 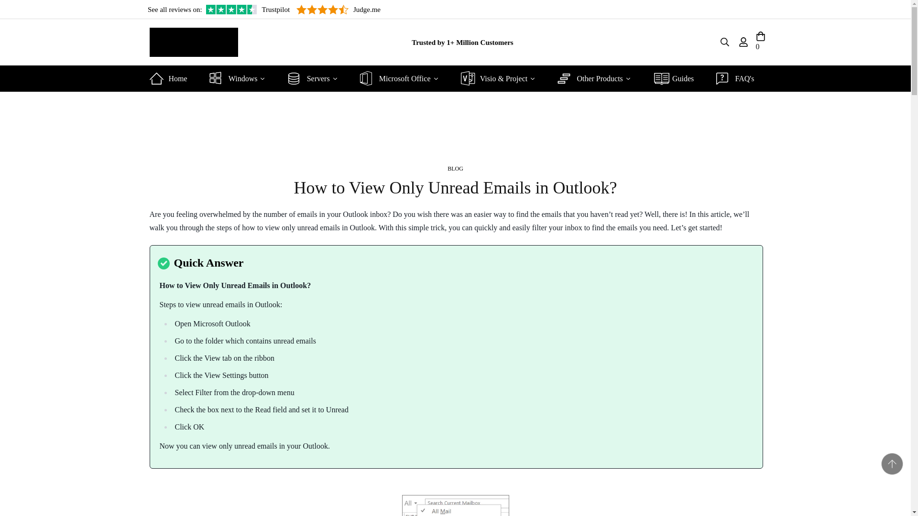 What do you see at coordinates (598, 78) in the screenshot?
I see `Other Products` at bounding box center [598, 78].